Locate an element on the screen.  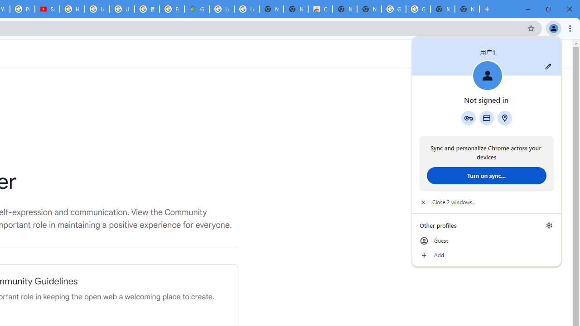
Subscriptions - YouTube is located at coordinates (47, 9).